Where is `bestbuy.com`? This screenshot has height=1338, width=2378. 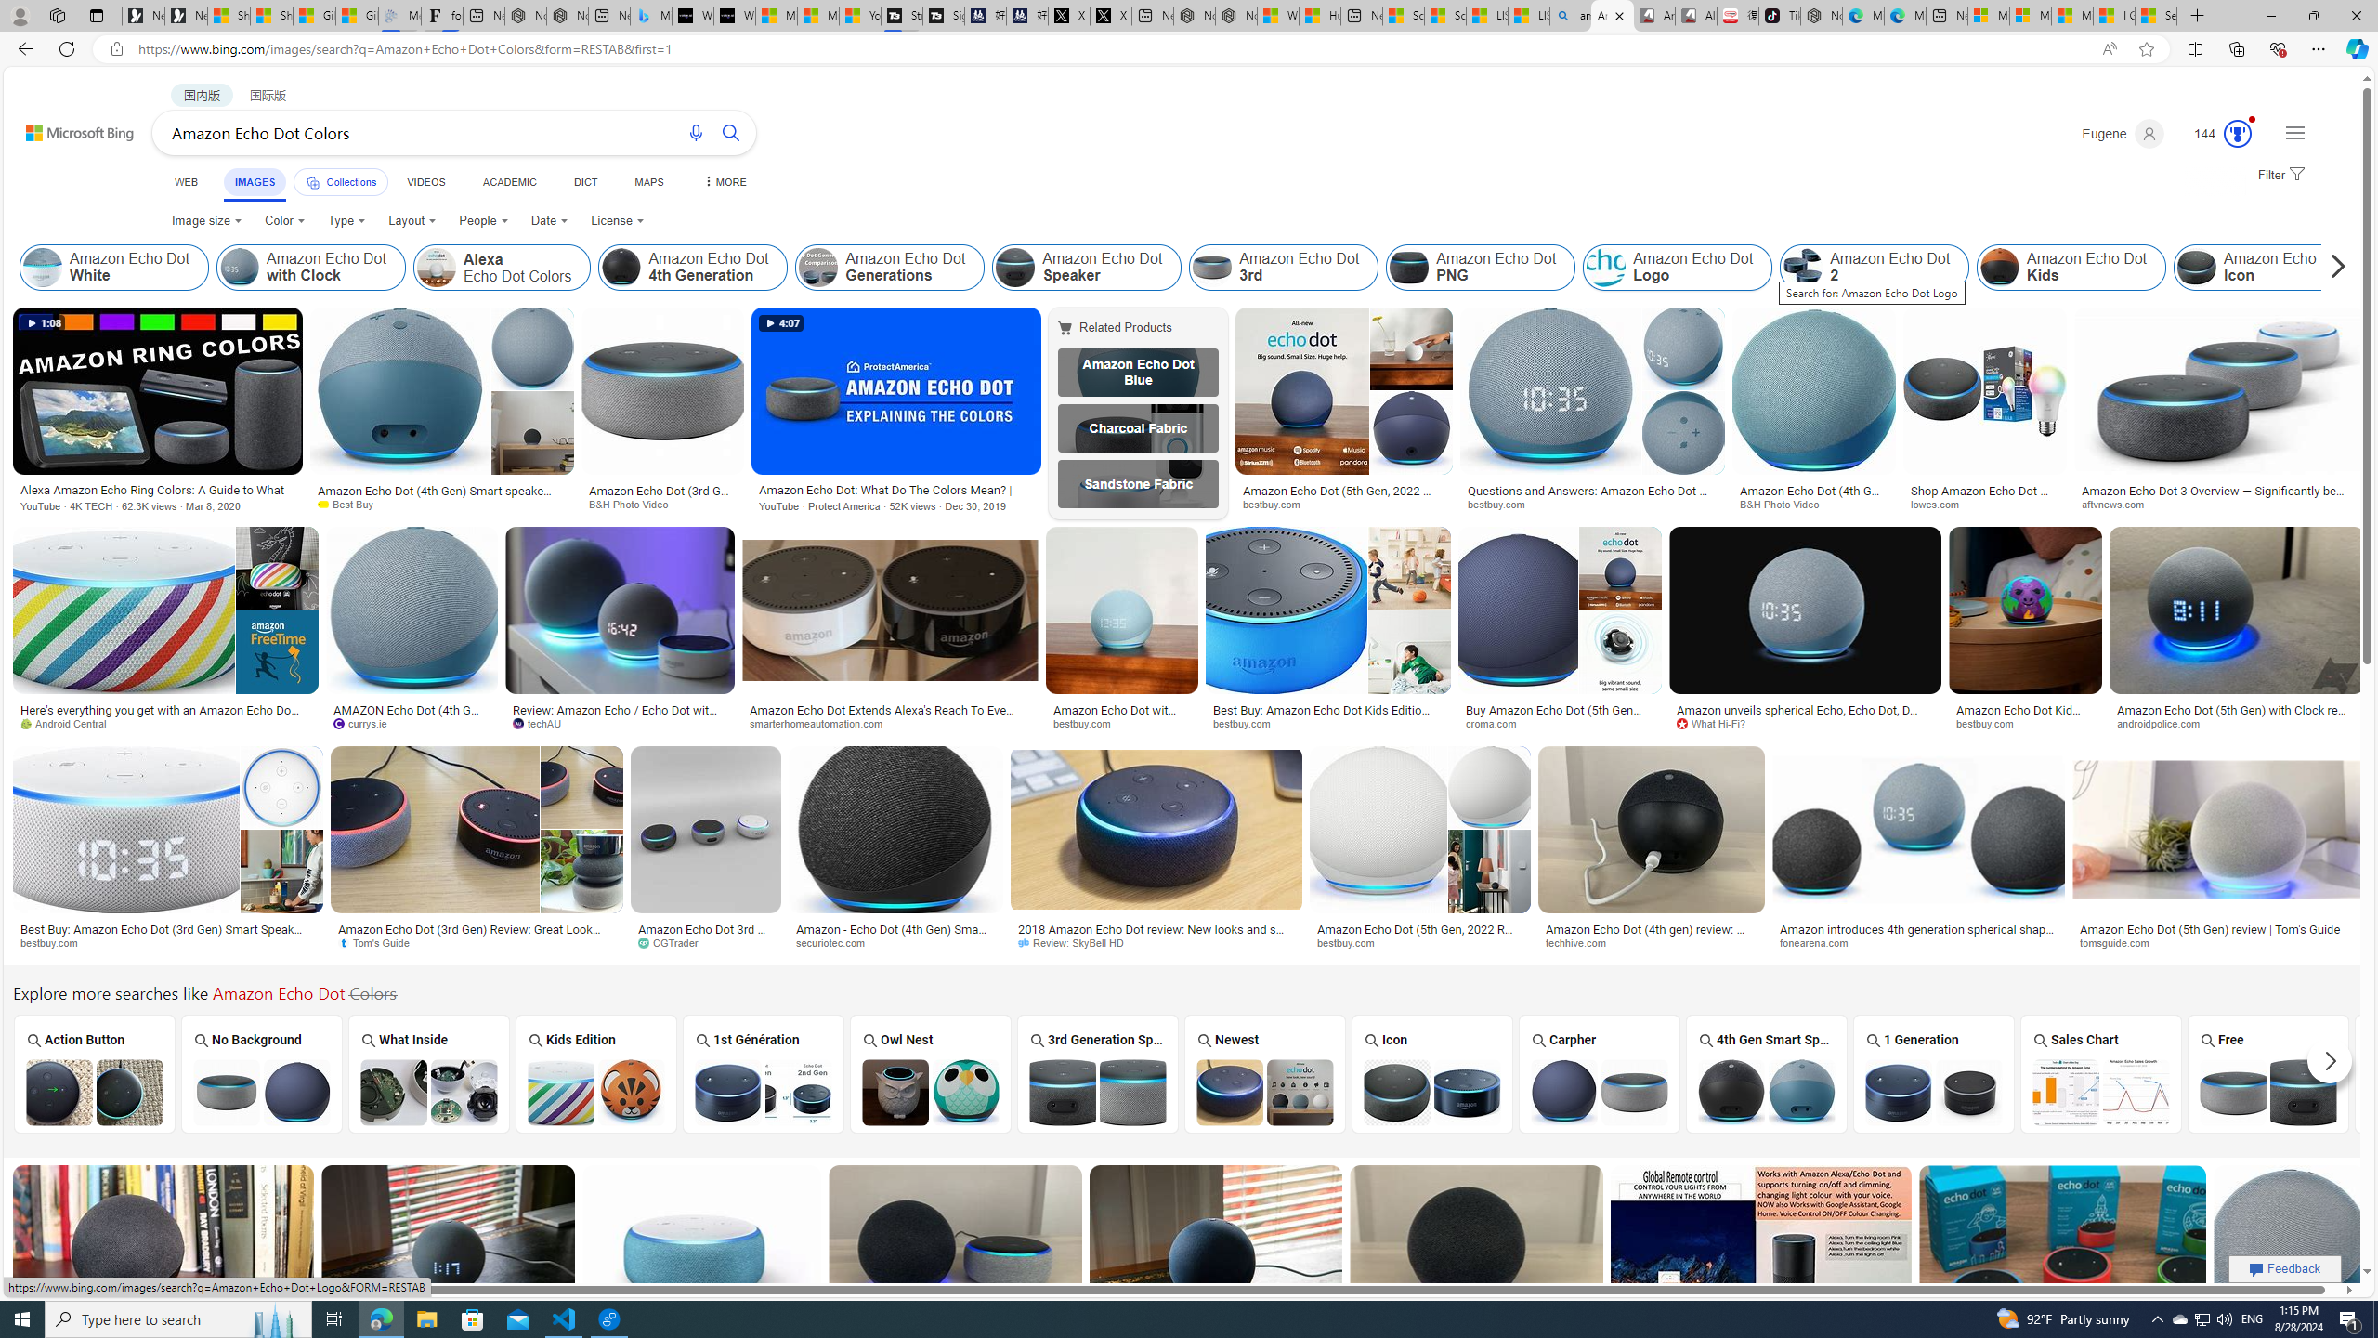 bestbuy.com is located at coordinates (1420, 942).